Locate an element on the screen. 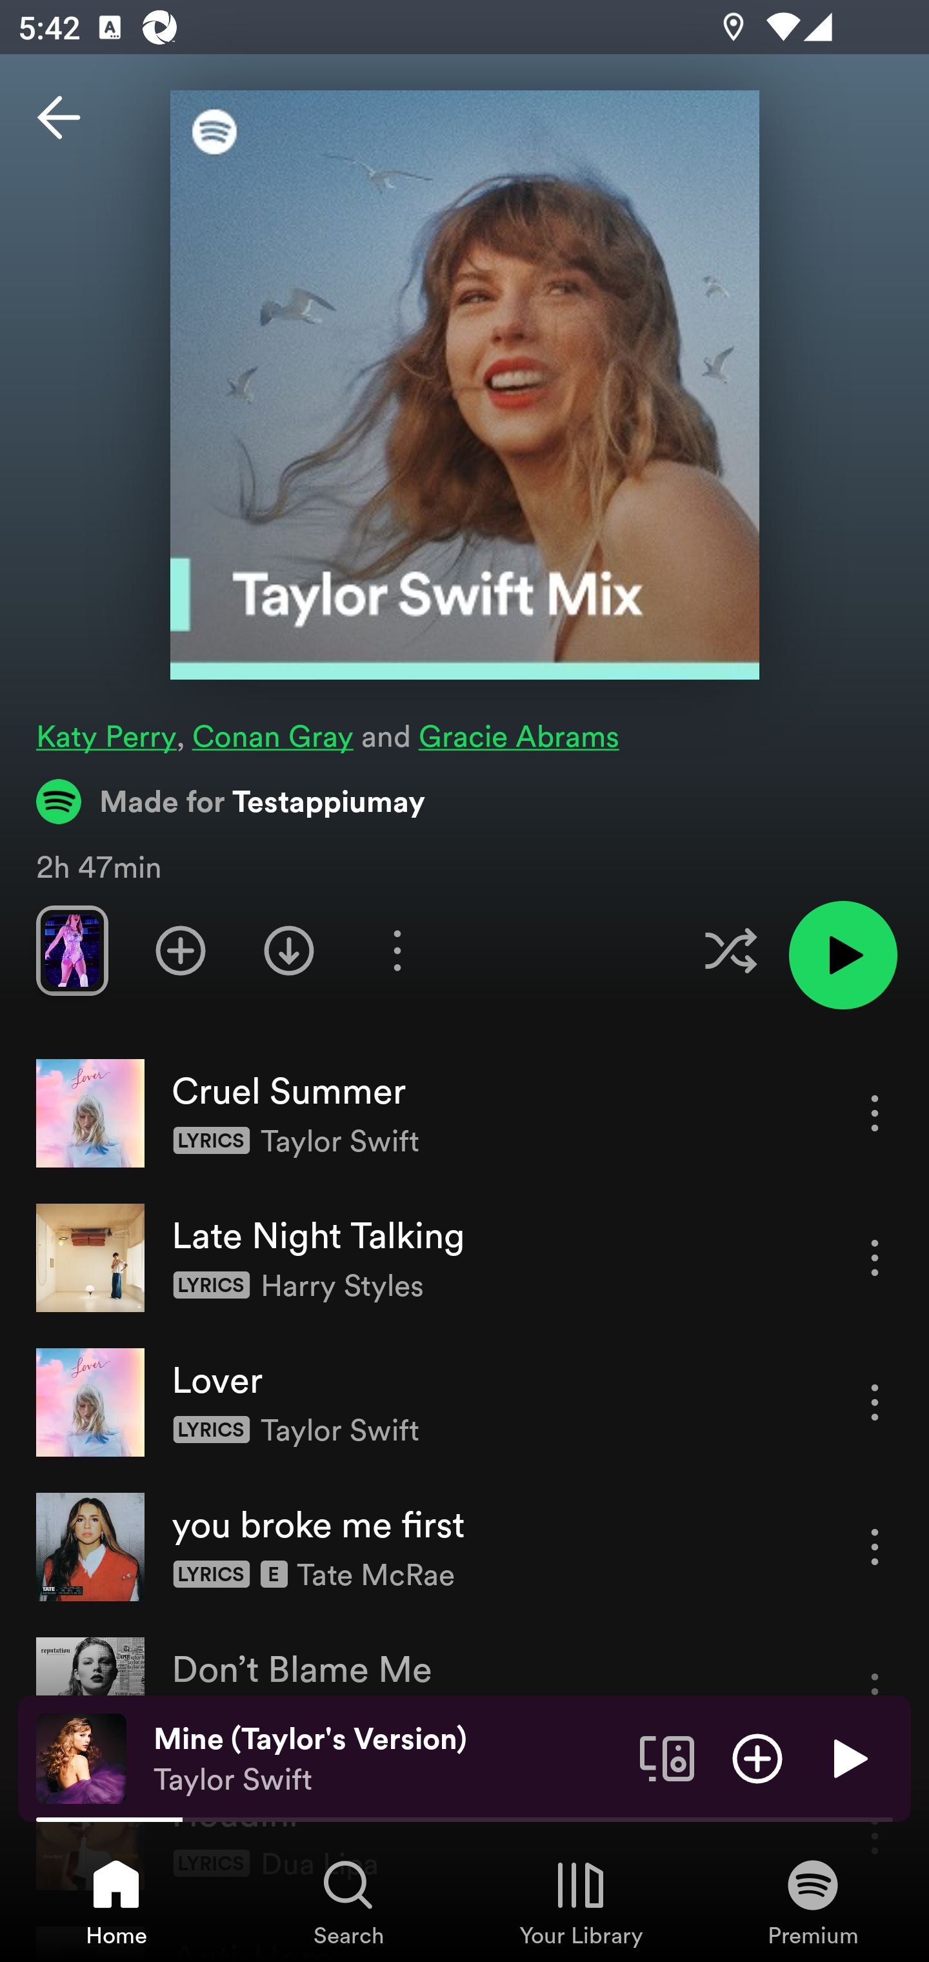 Image resolution: width=929 pixels, height=1962 pixels. Made for Testappiumay is located at coordinates (231, 801).